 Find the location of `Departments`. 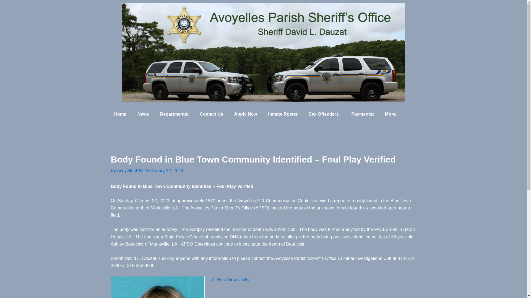

Departments is located at coordinates (174, 114).